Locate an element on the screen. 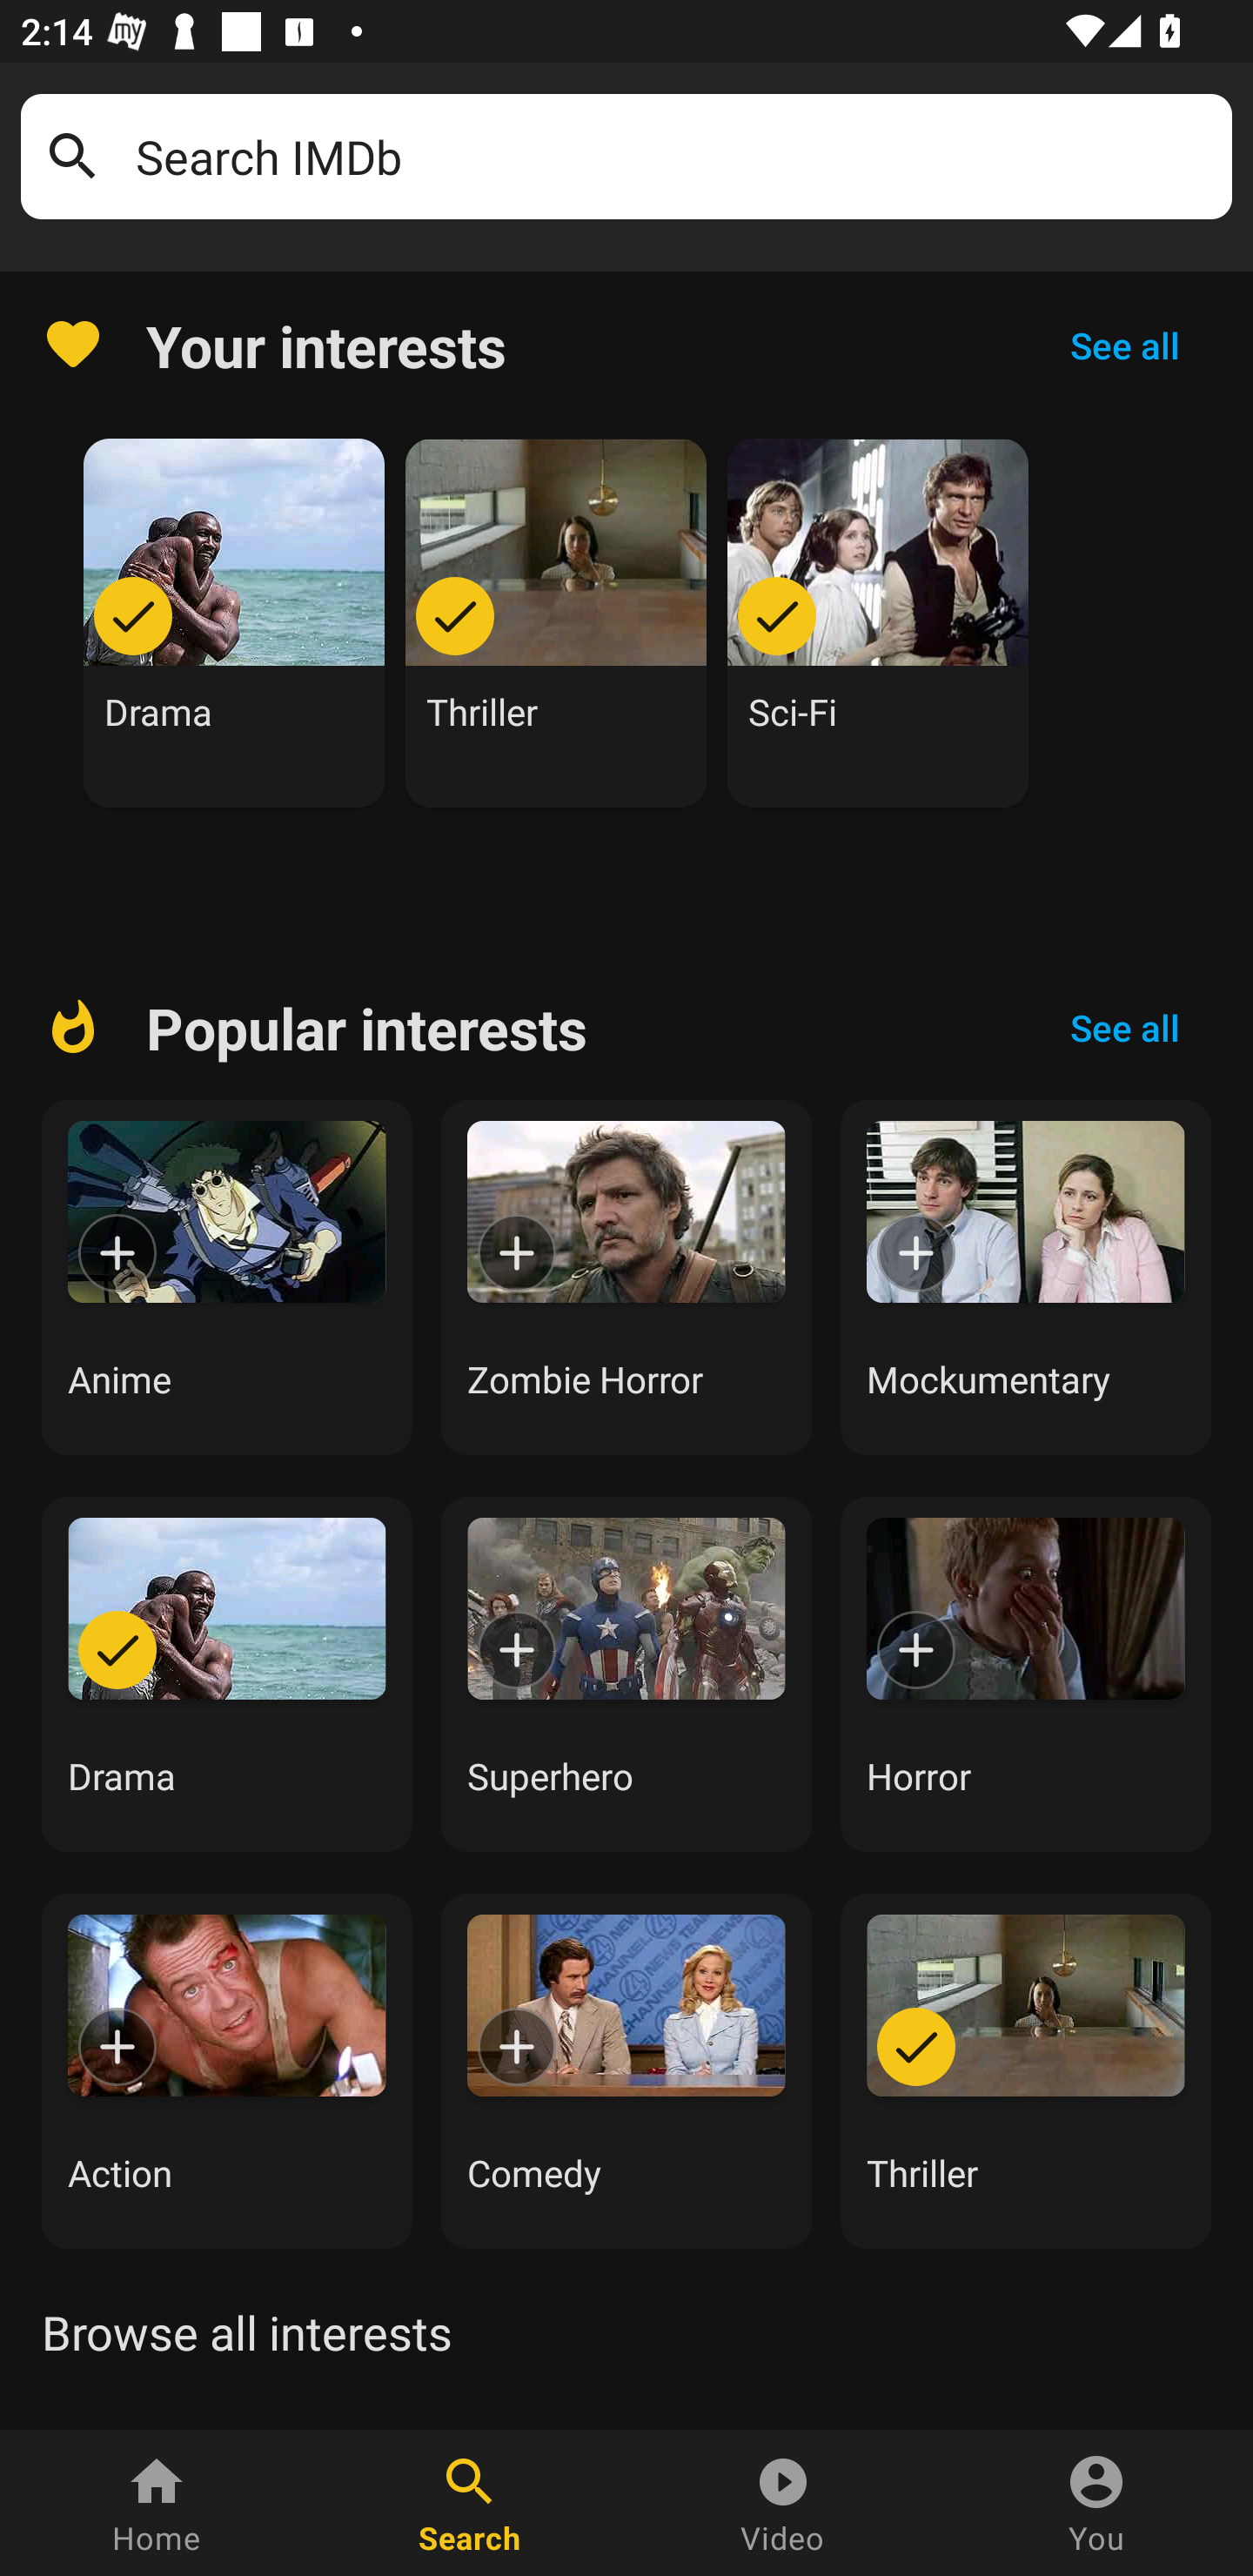 The image size is (1253, 2576). Video is located at coordinates (783, 2503).